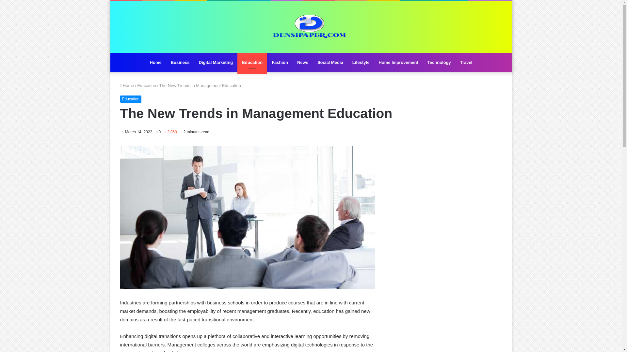  Describe the element at coordinates (127, 85) in the screenshot. I see `Home` at that location.